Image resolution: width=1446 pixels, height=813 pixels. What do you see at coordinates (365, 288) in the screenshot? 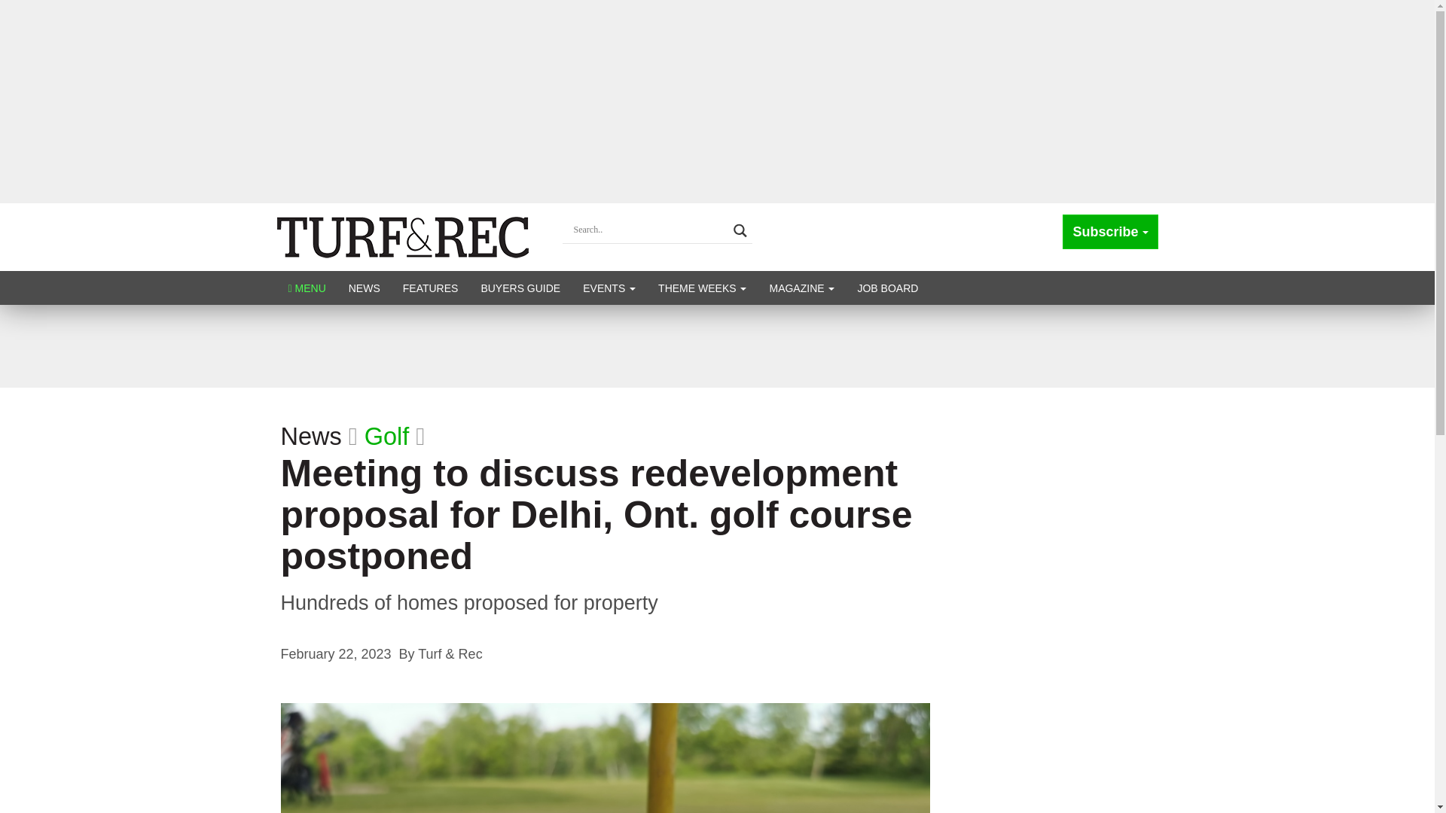
I see `NEWS` at bounding box center [365, 288].